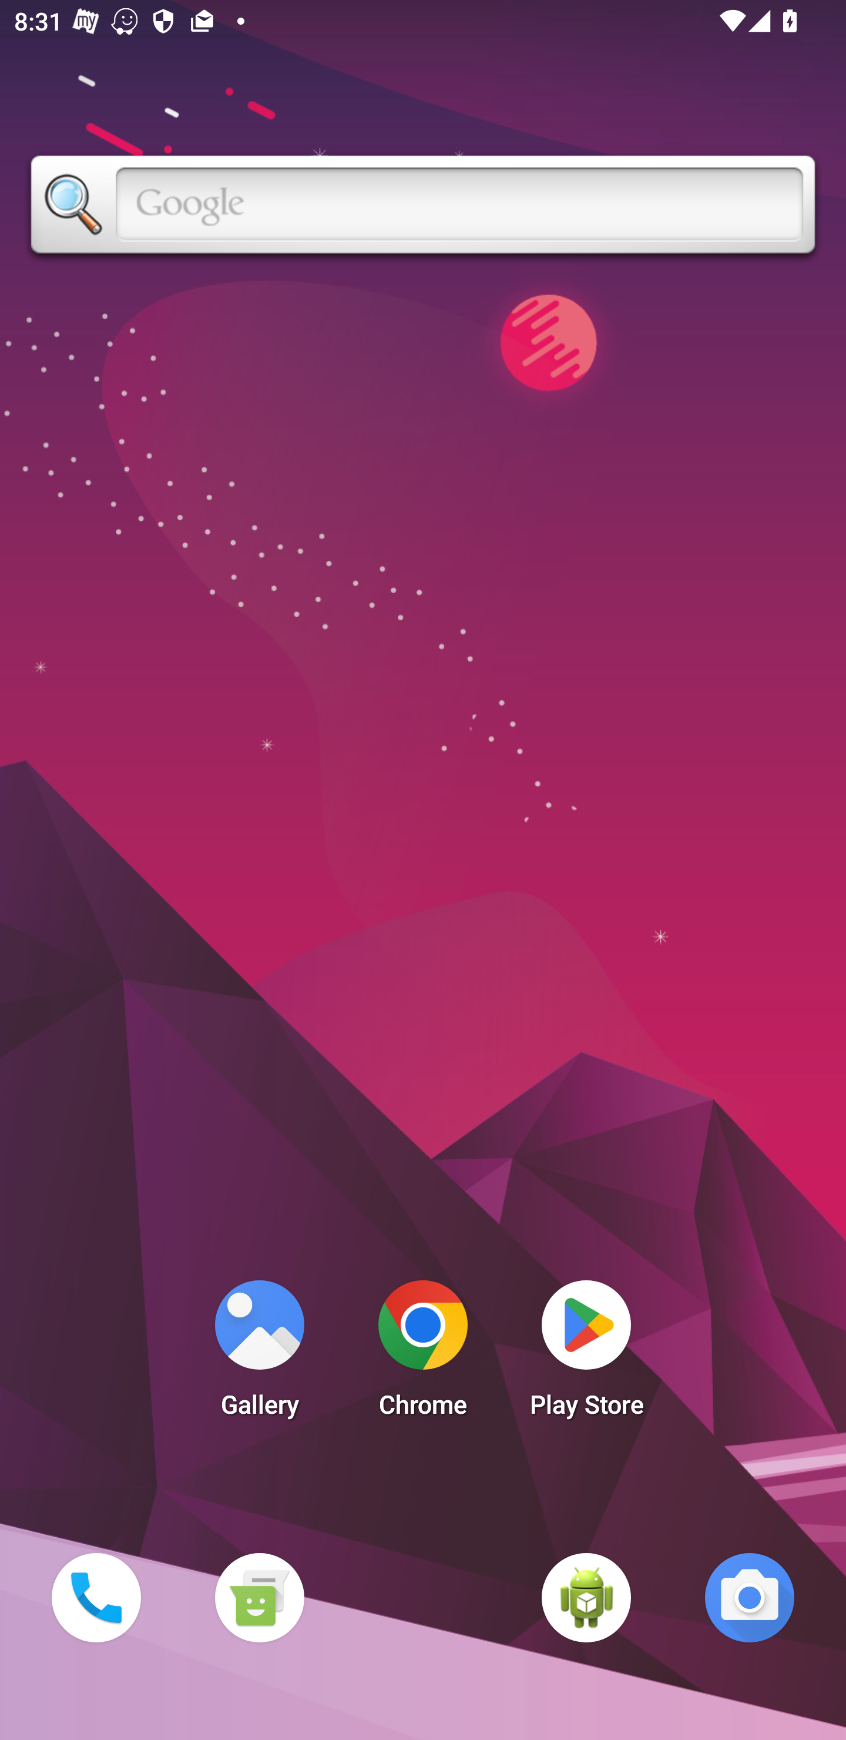  I want to click on Messaging, so click(259, 1597).